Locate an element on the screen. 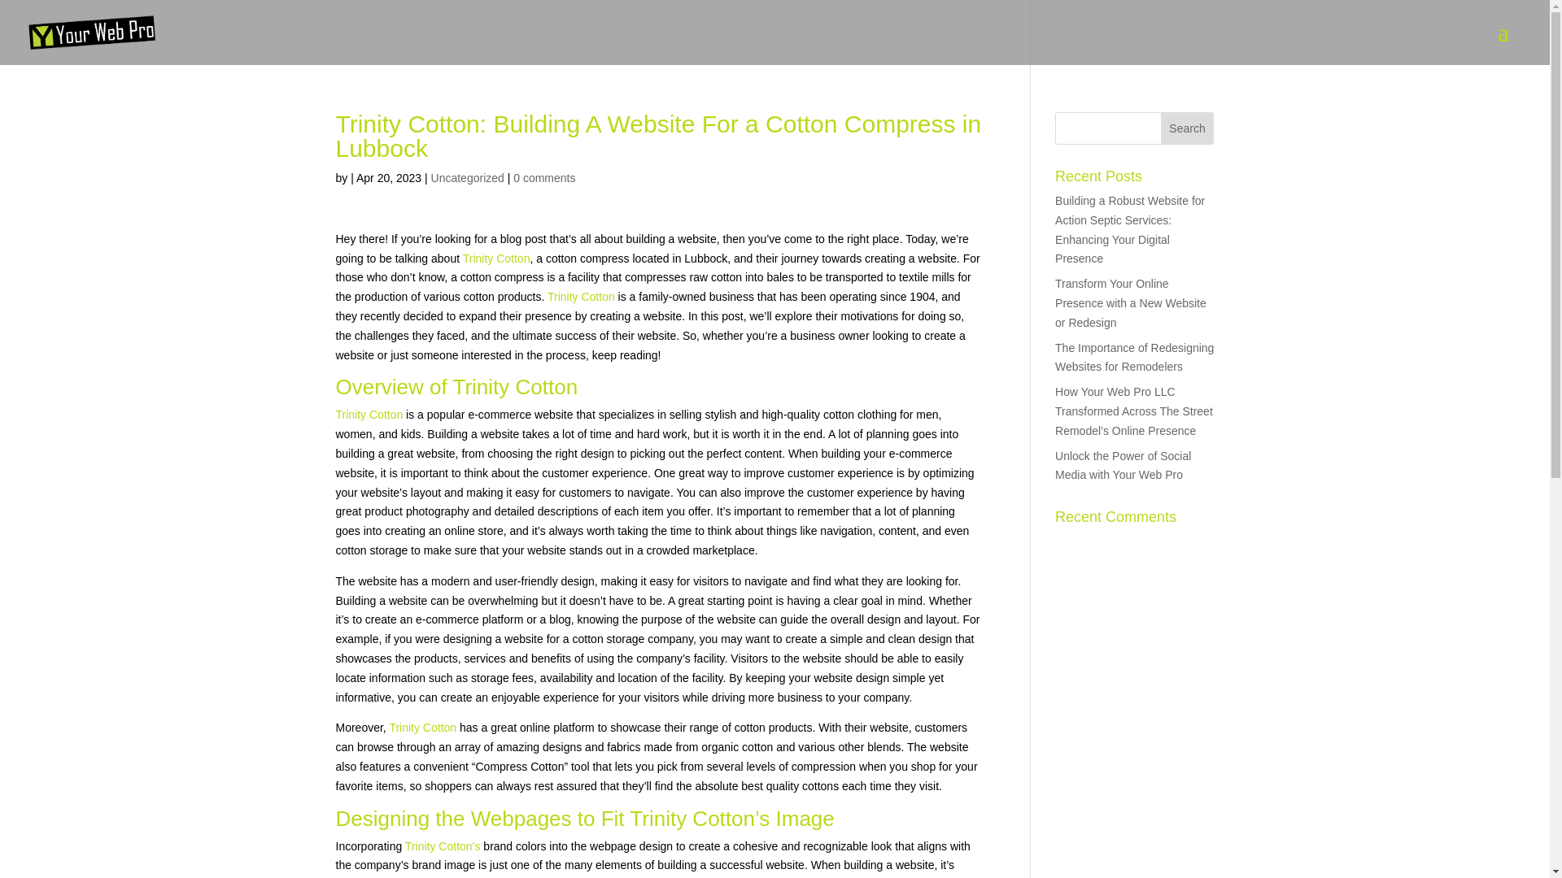  Trinity Cotton is located at coordinates (496, 259).